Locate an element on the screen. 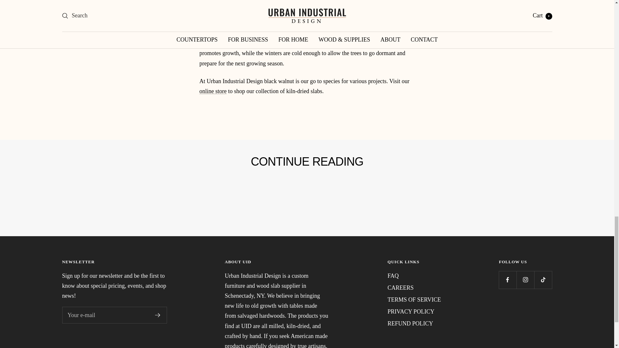 This screenshot has height=348, width=619. Register is located at coordinates (157, 315).